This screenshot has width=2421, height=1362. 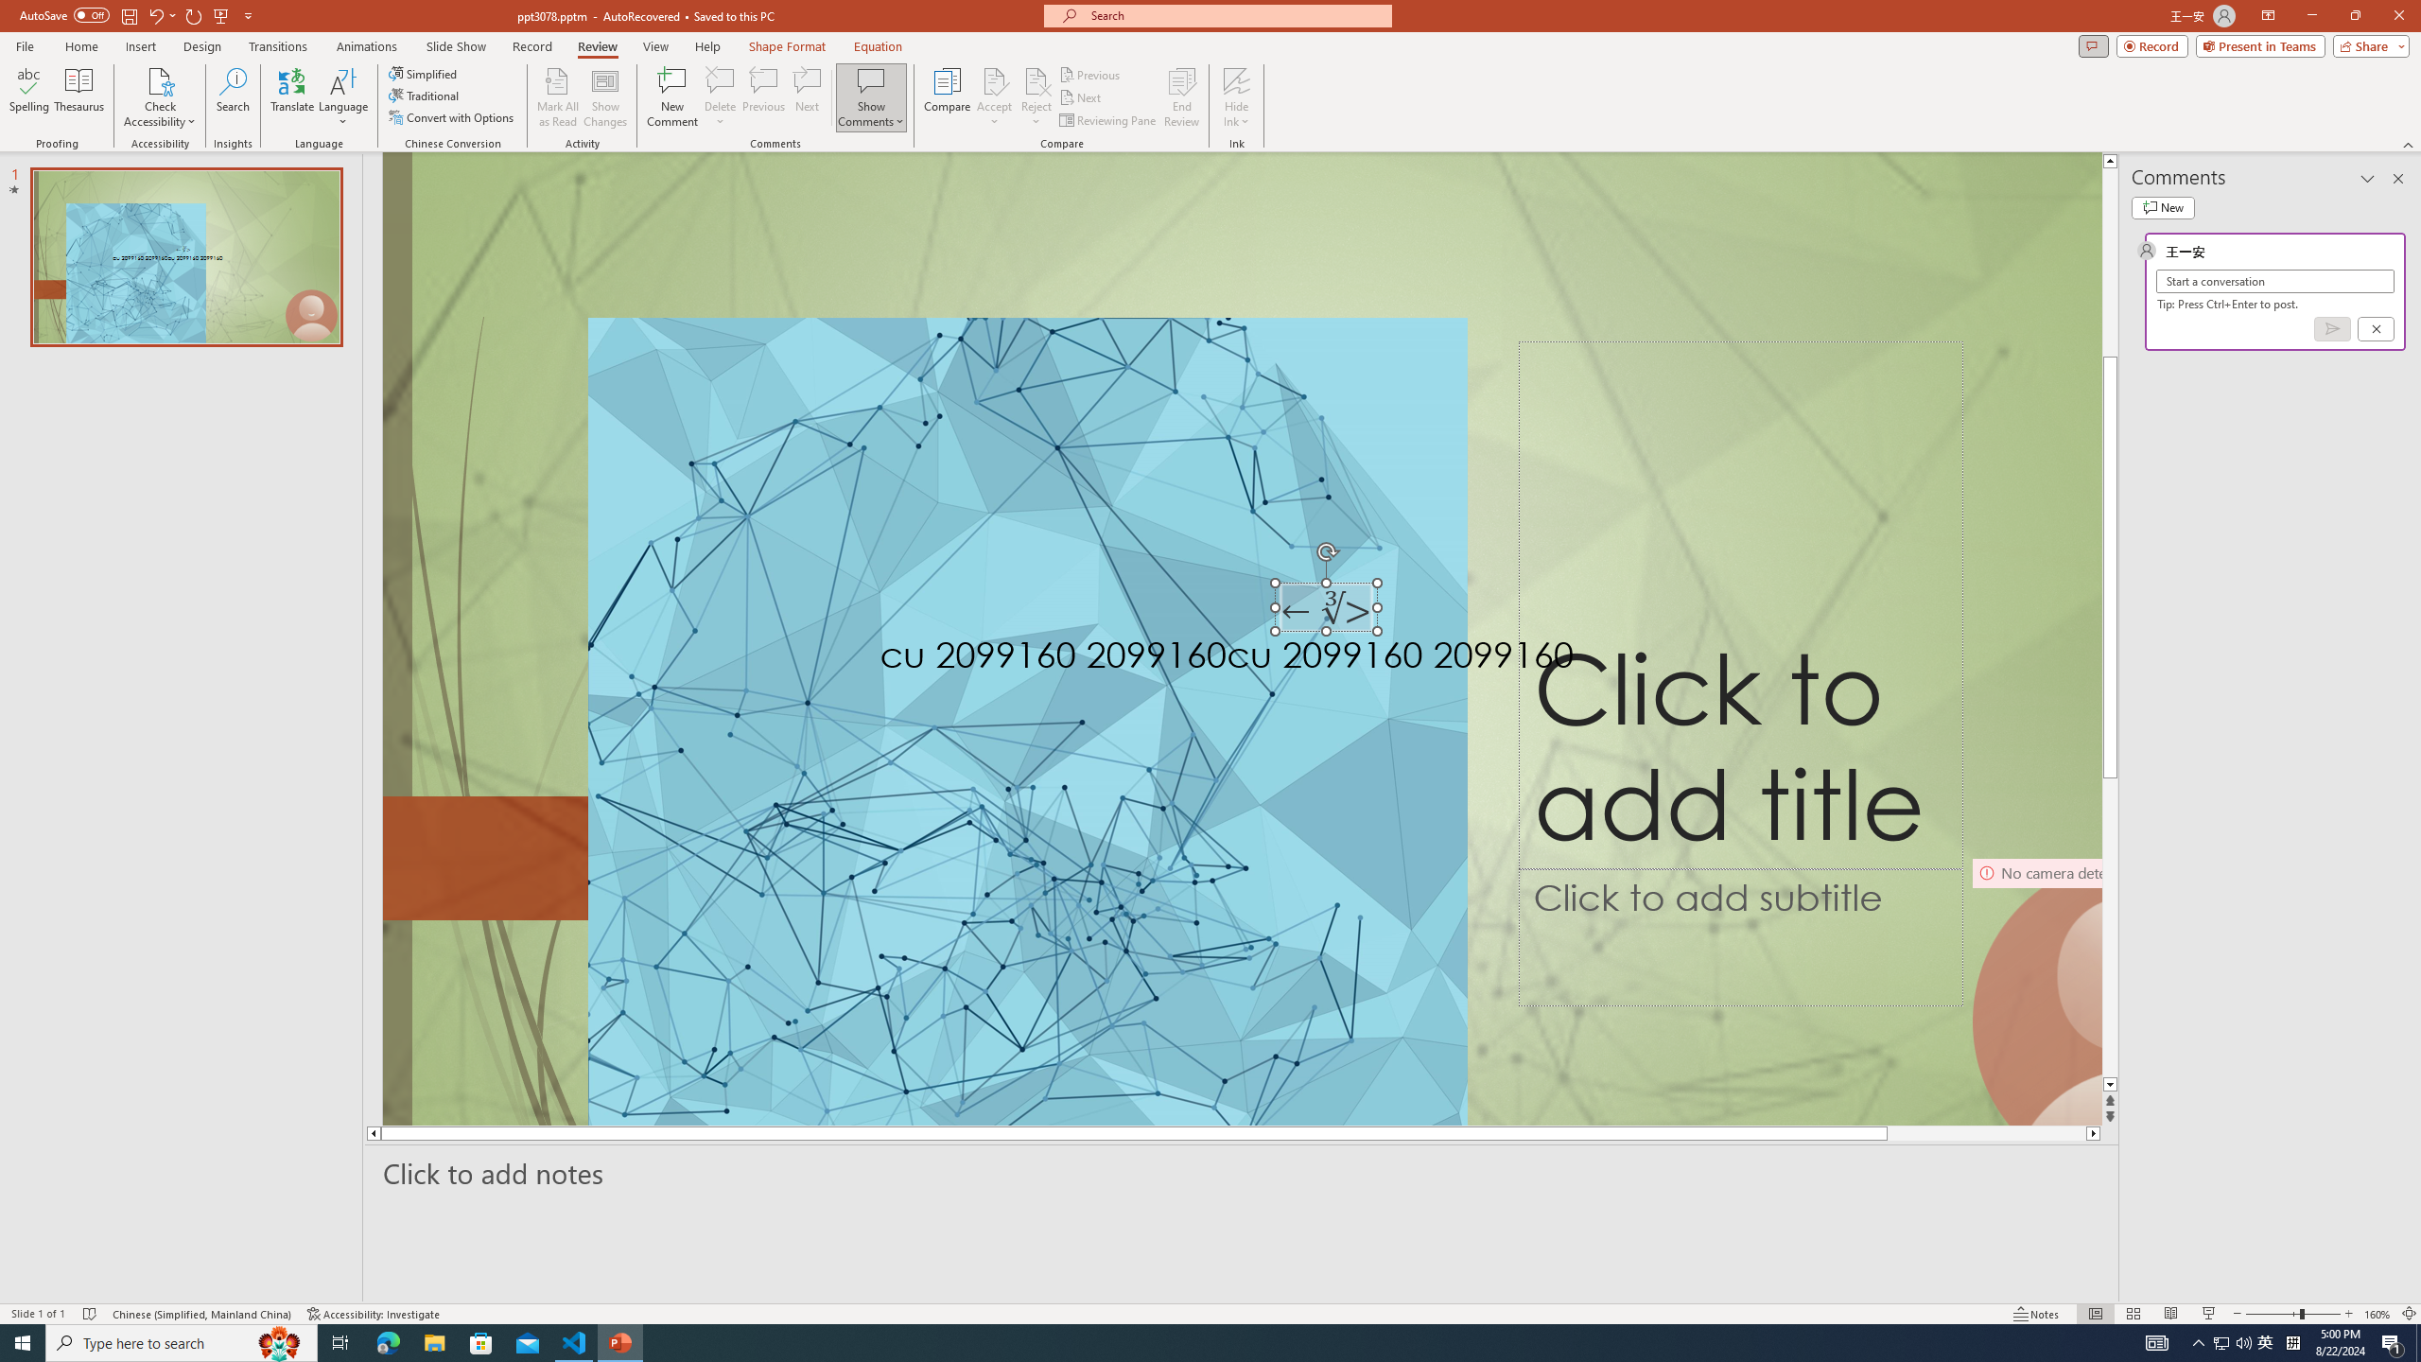 I want to click on Thesaurus..., so click(x=78, y=97).